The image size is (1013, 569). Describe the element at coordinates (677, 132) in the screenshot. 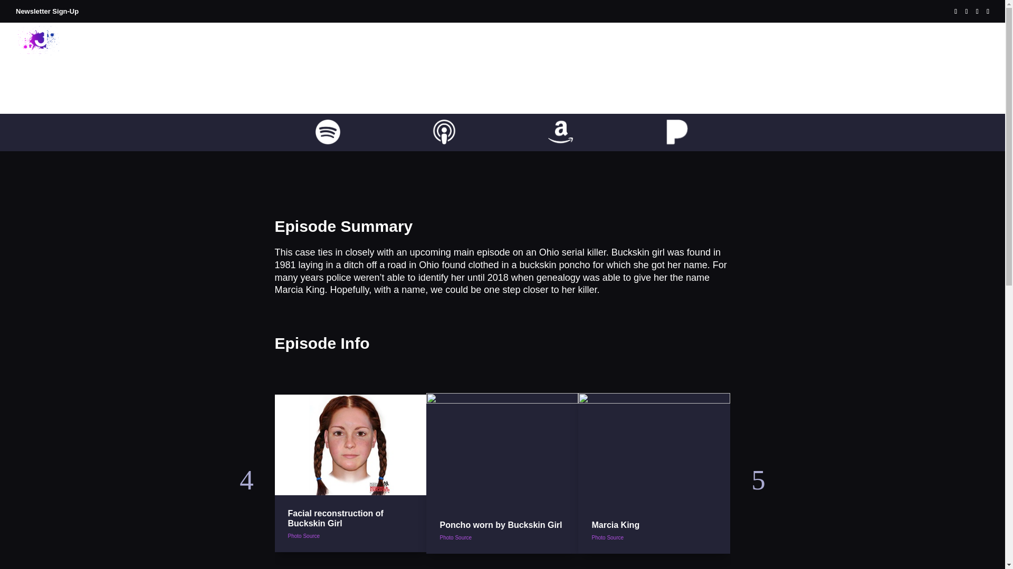

I see `Podcast - Pandora Icon` at that location.